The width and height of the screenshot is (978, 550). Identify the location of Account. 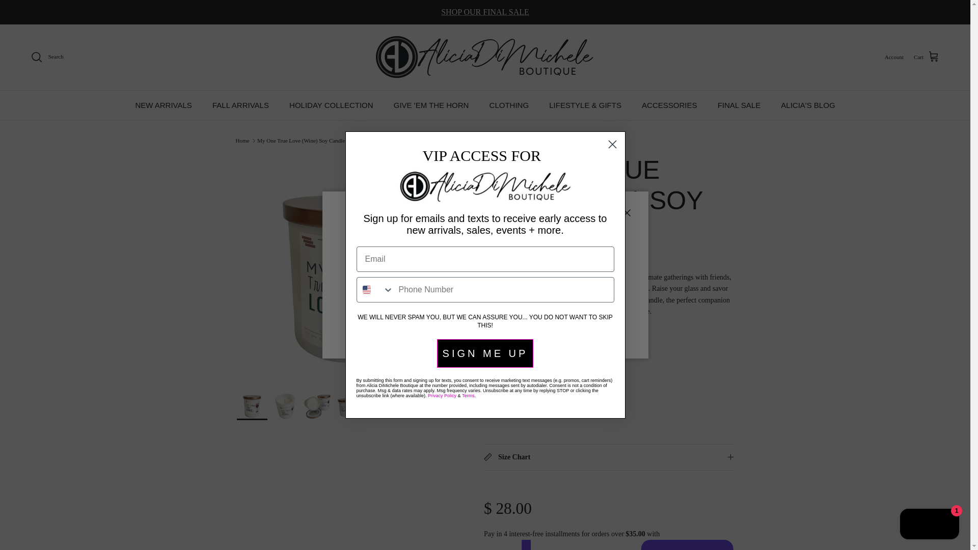
(894, 57).